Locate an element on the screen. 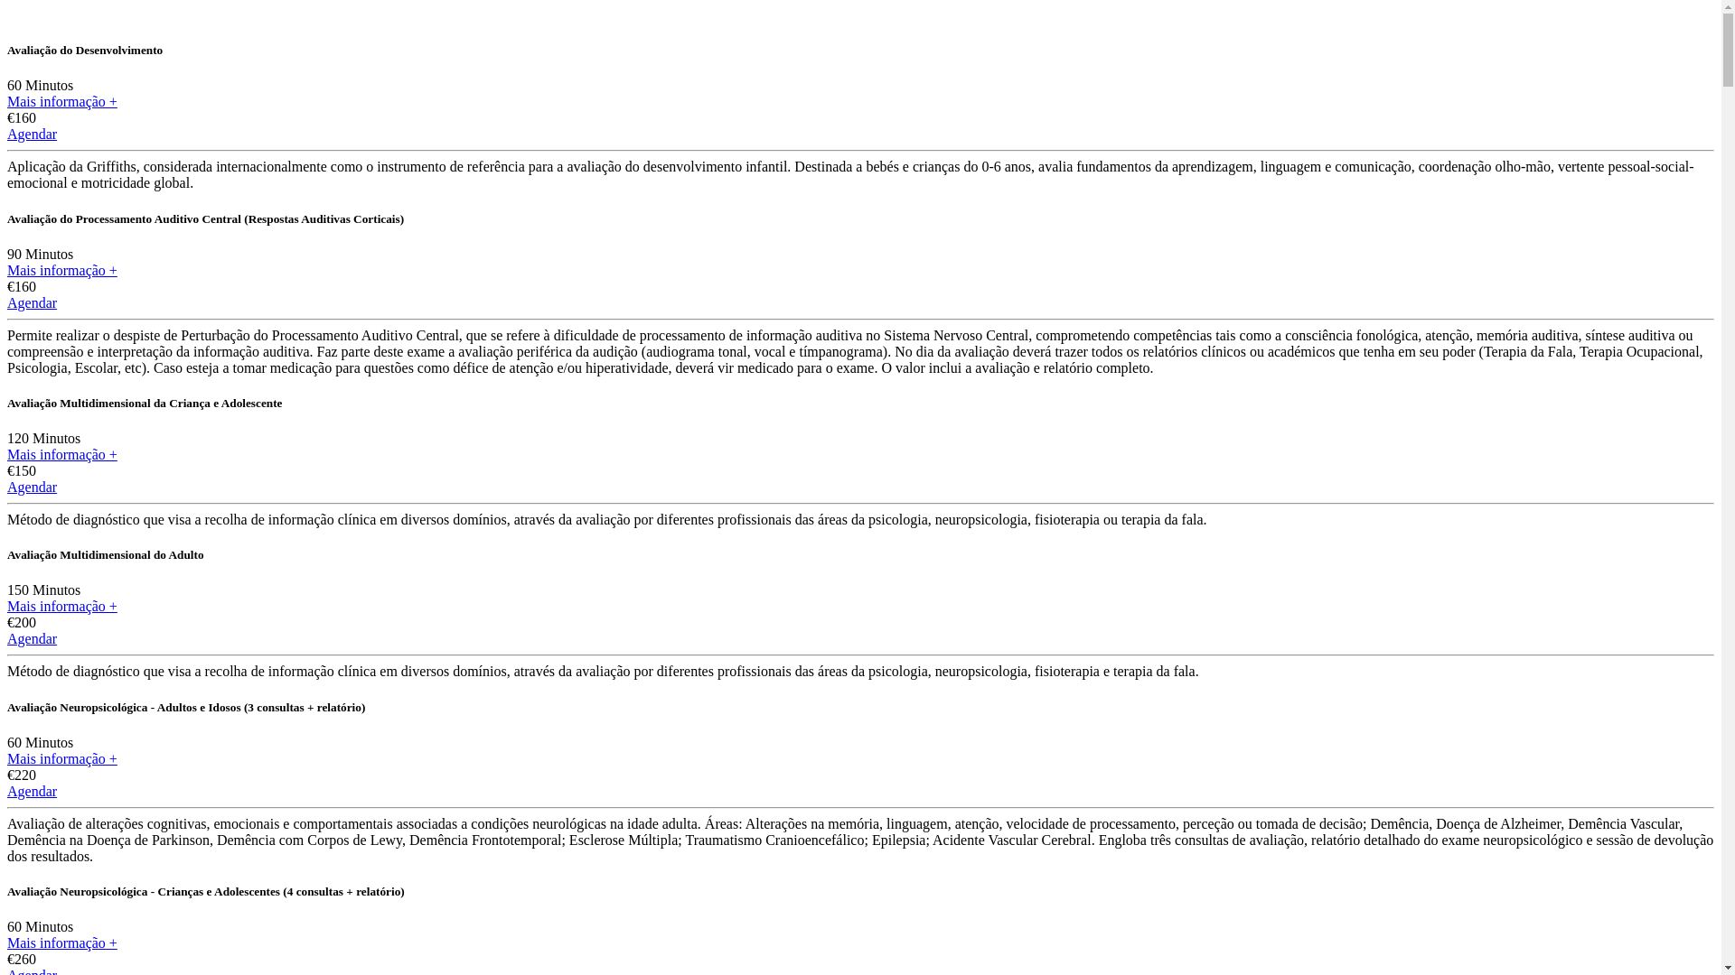 The width and height of the screenshot is (1735, 975). Agendar is located at coordinates (33, 639).